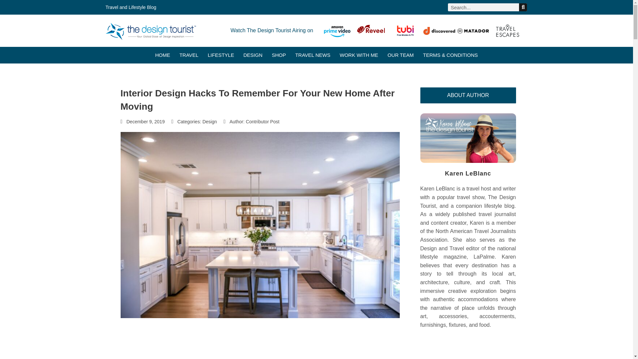 The width and height of the screenshot is (638, 359). What do you see at coordinates (221, 55) in the screenshot?
I see `LIFESTYLE` at bounding box center [221, 55].